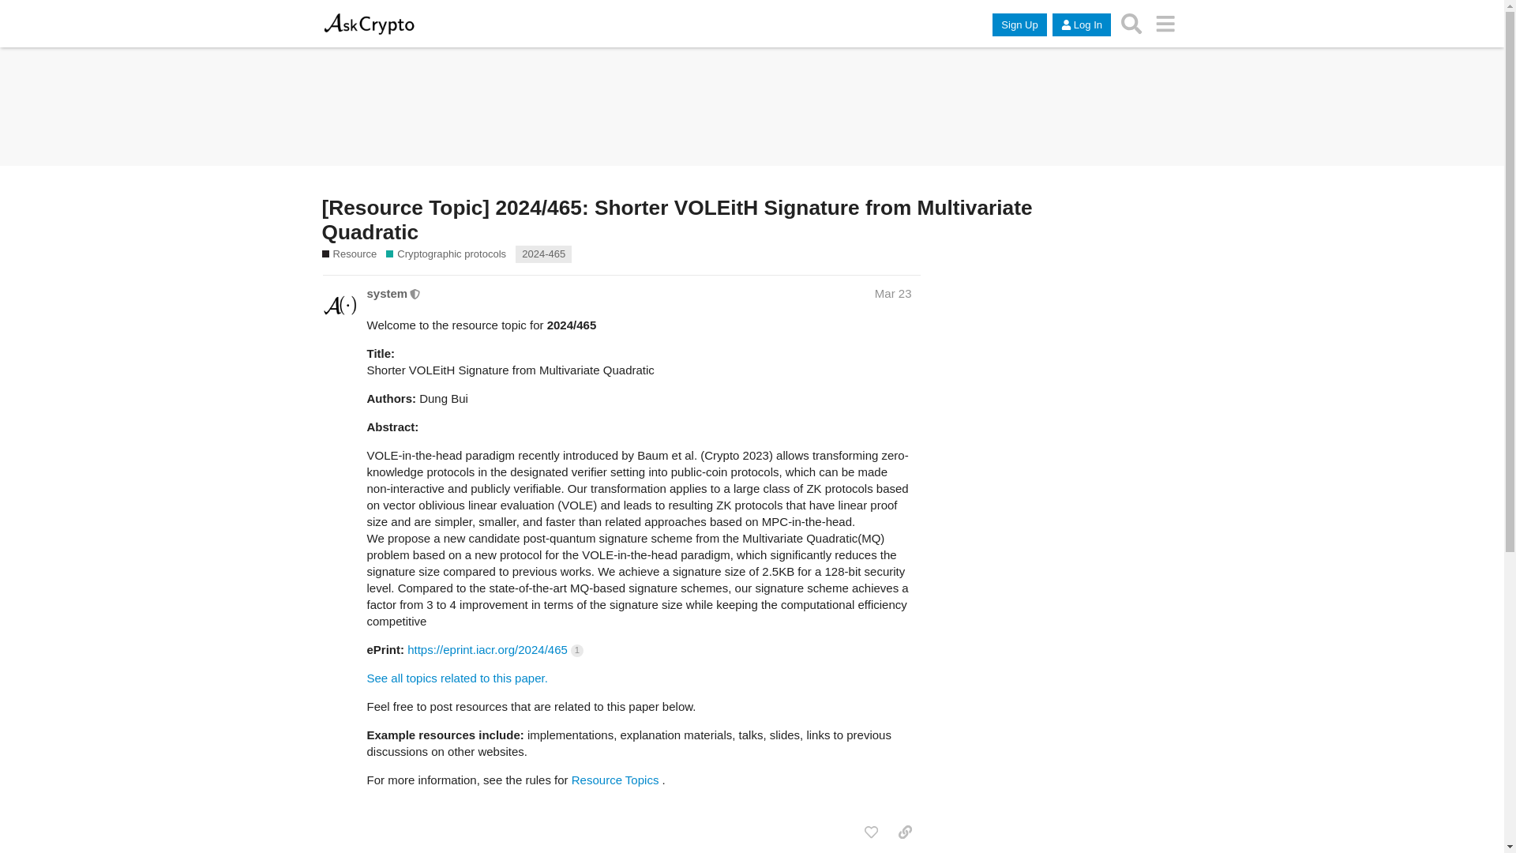 This screenshot has height=853, width=1516. What do you see at coordinates (893, 293) in the screenshot?
I see `Post date` at bounding box center [893, 293].